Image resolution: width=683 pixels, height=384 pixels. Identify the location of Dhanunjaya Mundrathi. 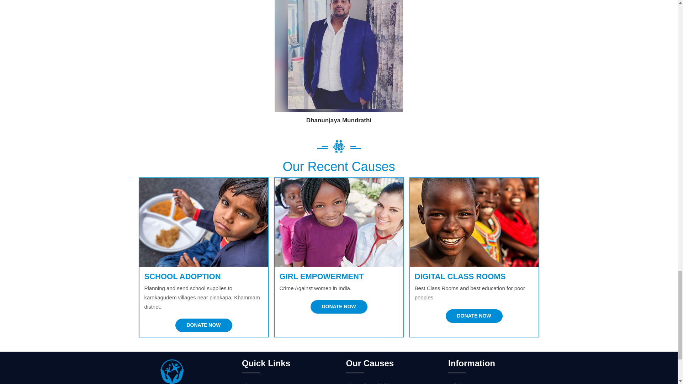
(339, 121).